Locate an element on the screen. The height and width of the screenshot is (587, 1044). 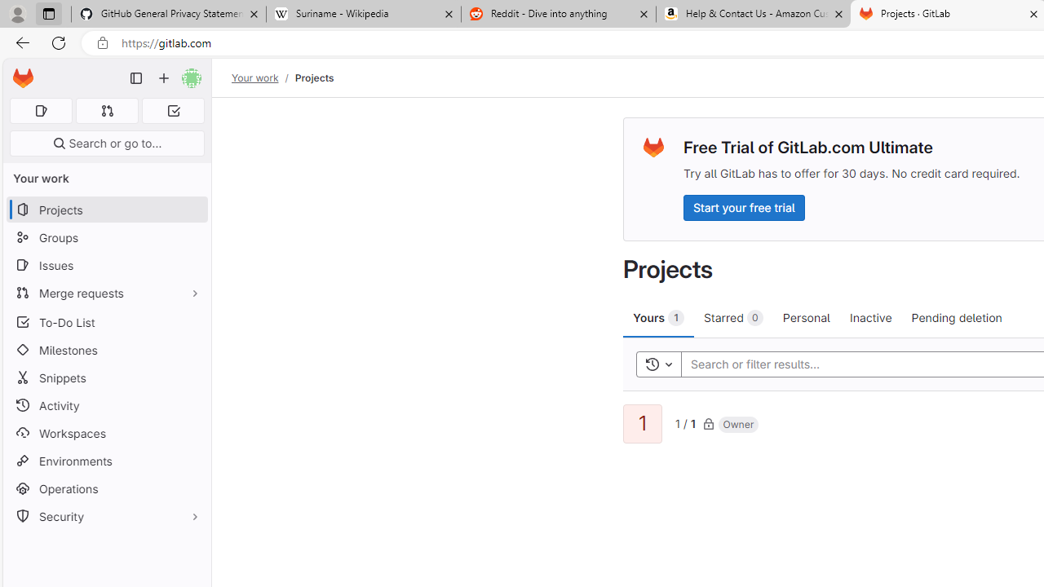
Operations is located at coordinates (106, 489).